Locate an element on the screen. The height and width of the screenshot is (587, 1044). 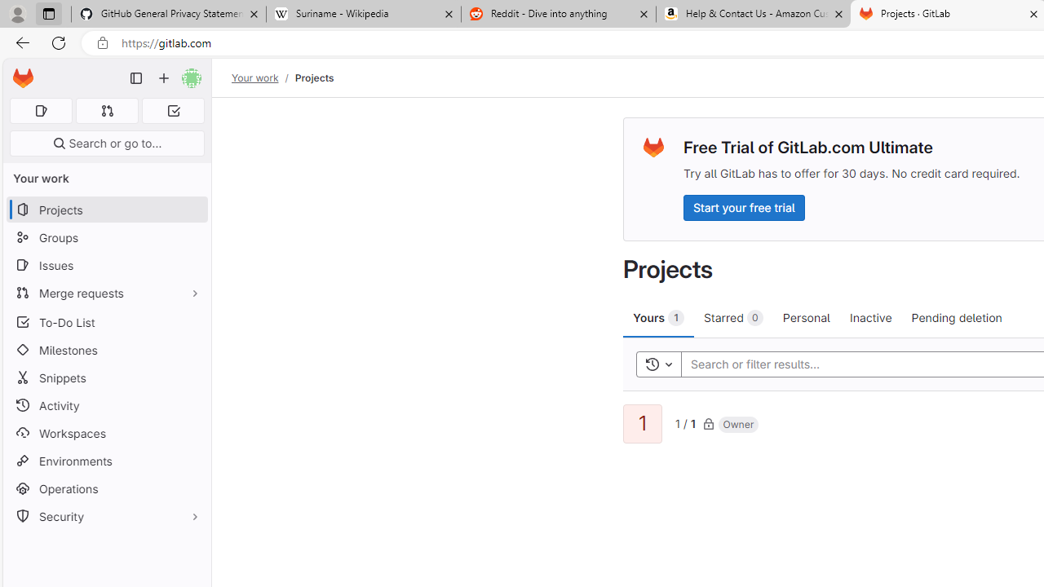
Operations is located at coordinates (106, 489).